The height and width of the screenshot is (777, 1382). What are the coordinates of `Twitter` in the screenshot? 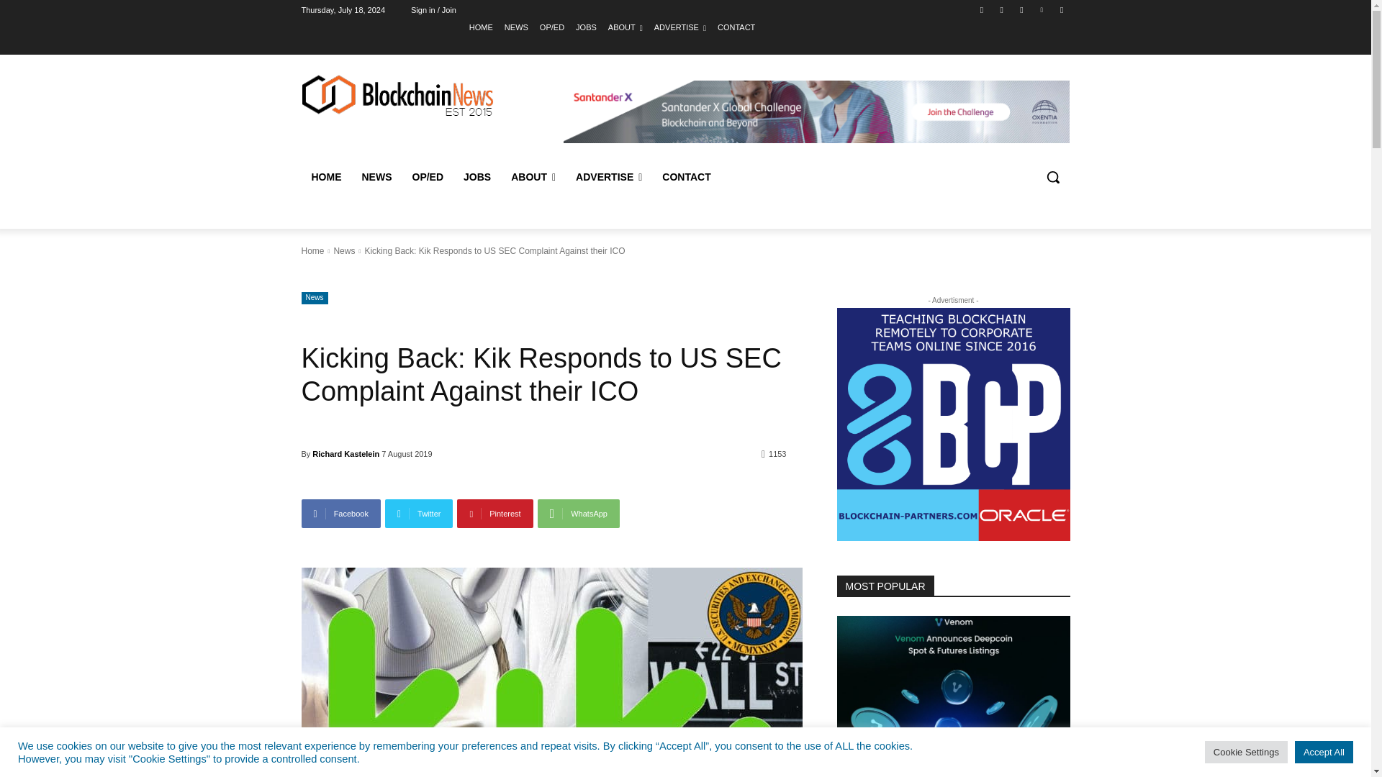 It's located at (1021, 9).